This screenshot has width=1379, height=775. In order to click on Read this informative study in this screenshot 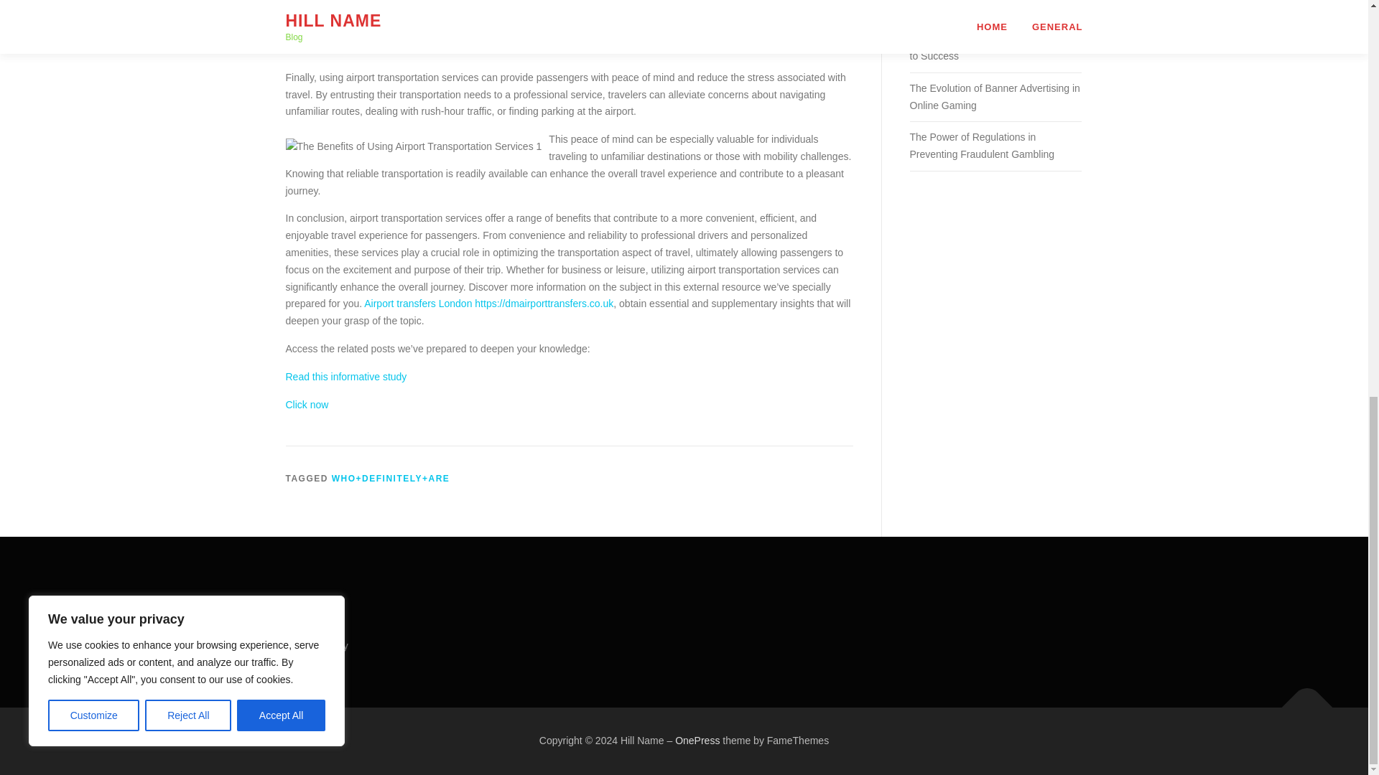, I will do `click(346, 377)`.